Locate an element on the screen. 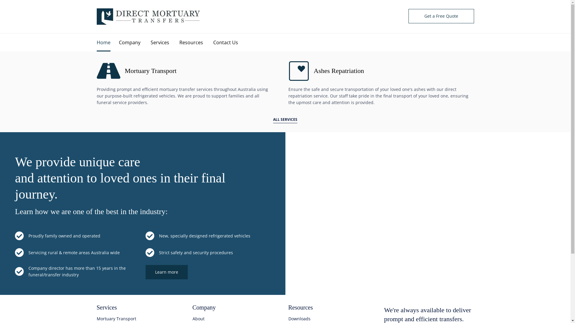  Home is located at coordinates (108, 42).